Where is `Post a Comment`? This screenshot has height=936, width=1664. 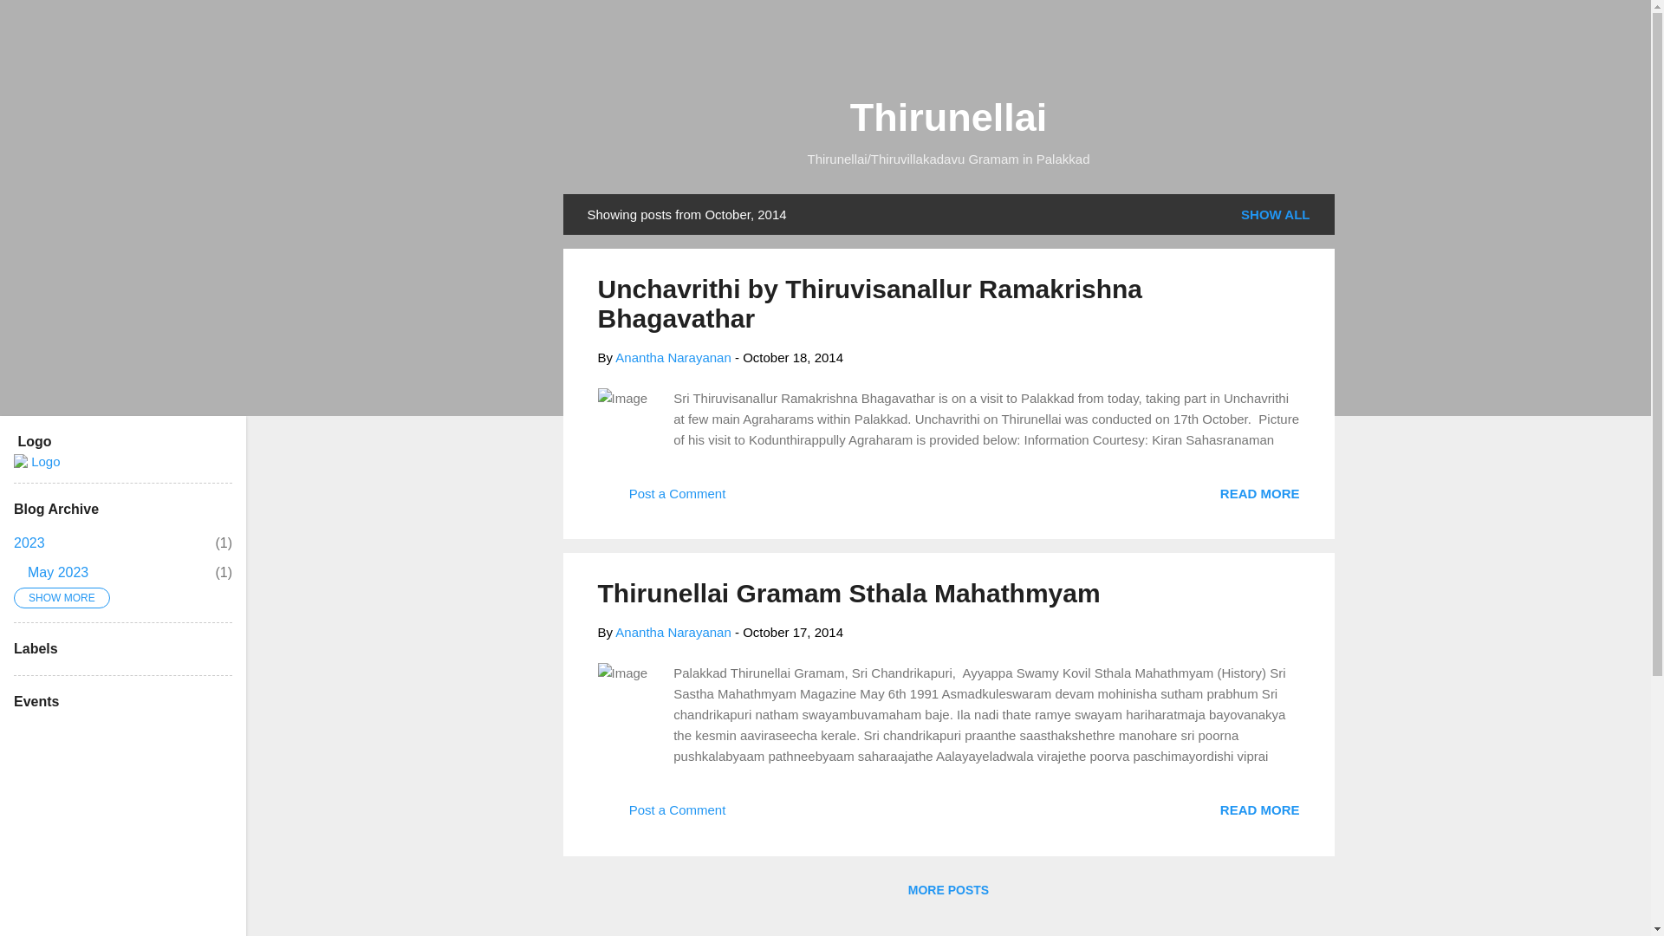 Post a Comment is located at coordinates (792, 632).